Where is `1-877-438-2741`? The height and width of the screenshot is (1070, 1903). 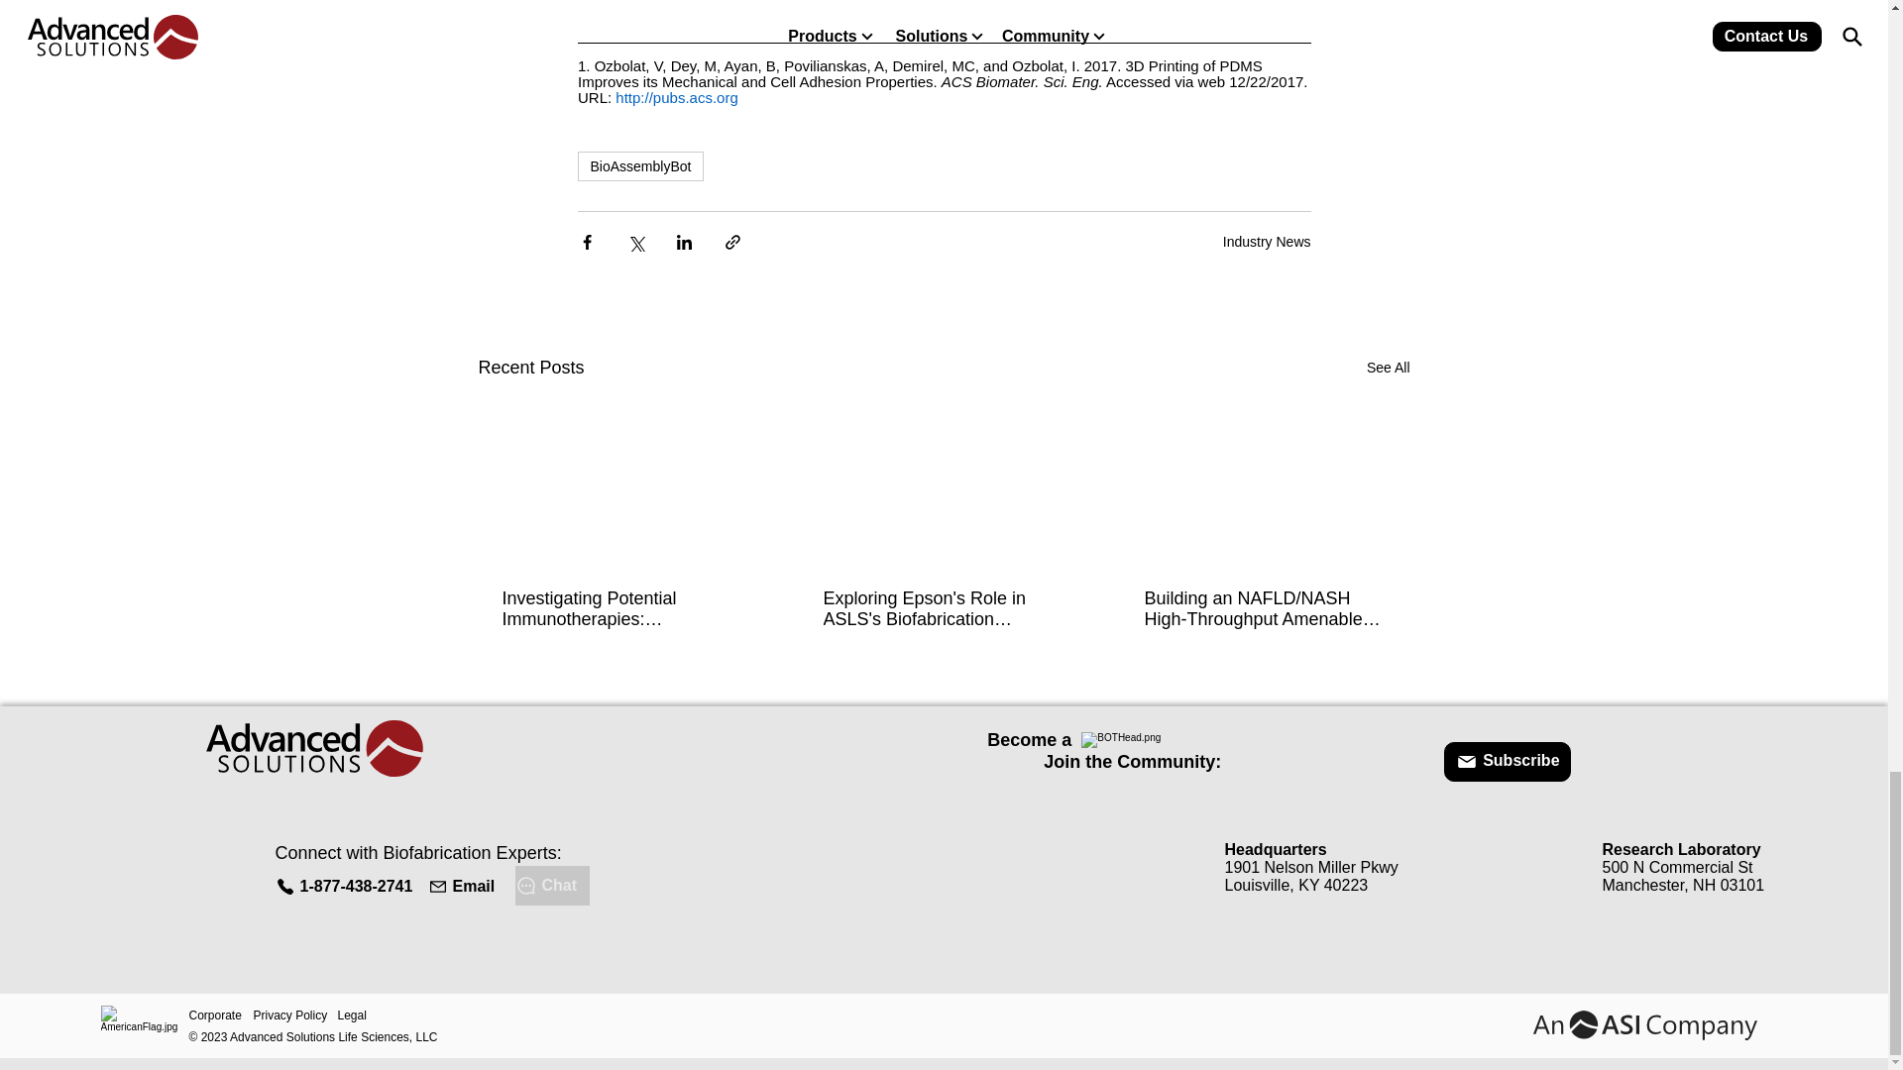
1-877-438-2741 is located at coordinates (347, 886).